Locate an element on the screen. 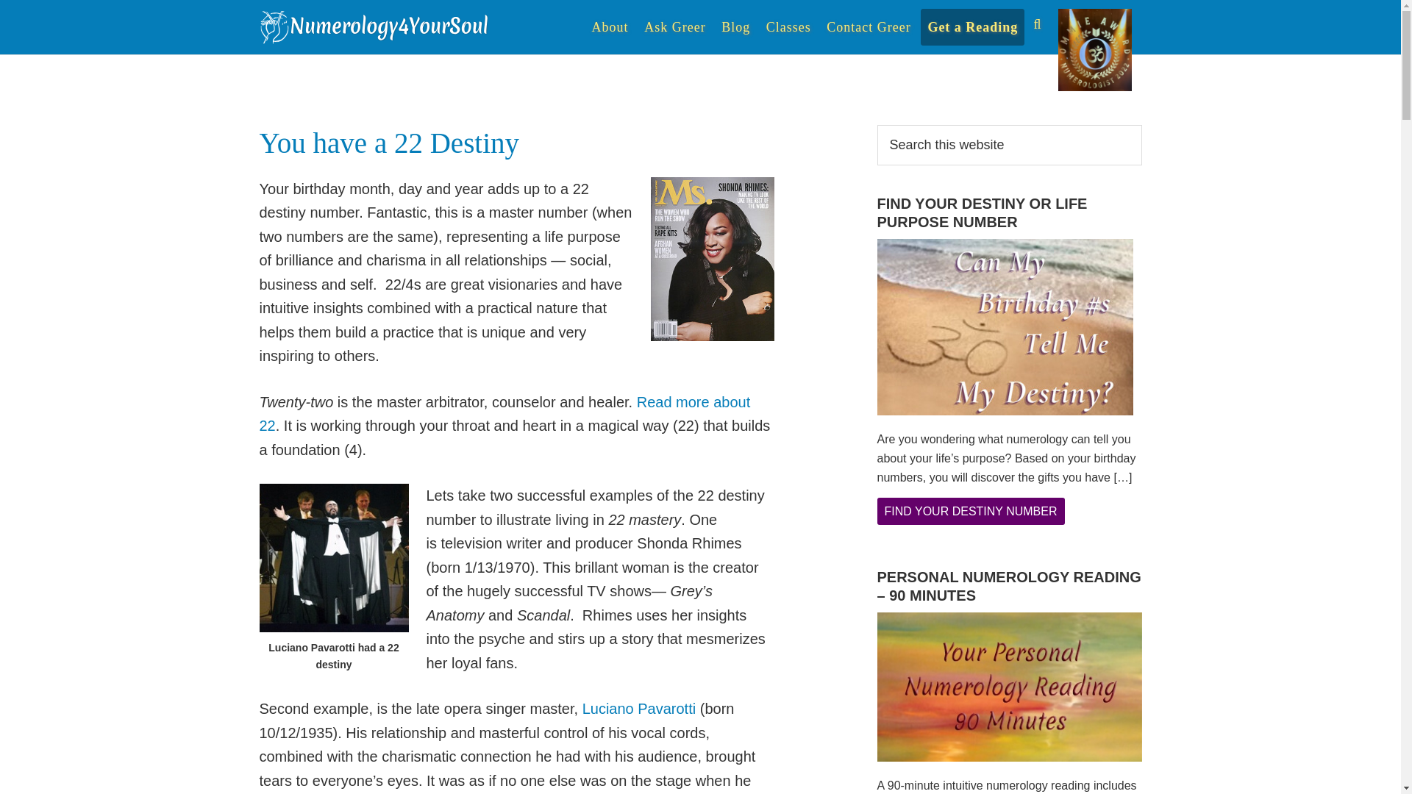 This screenshot has height=794, width=1412. Classes is located at coordinates (788, 26).